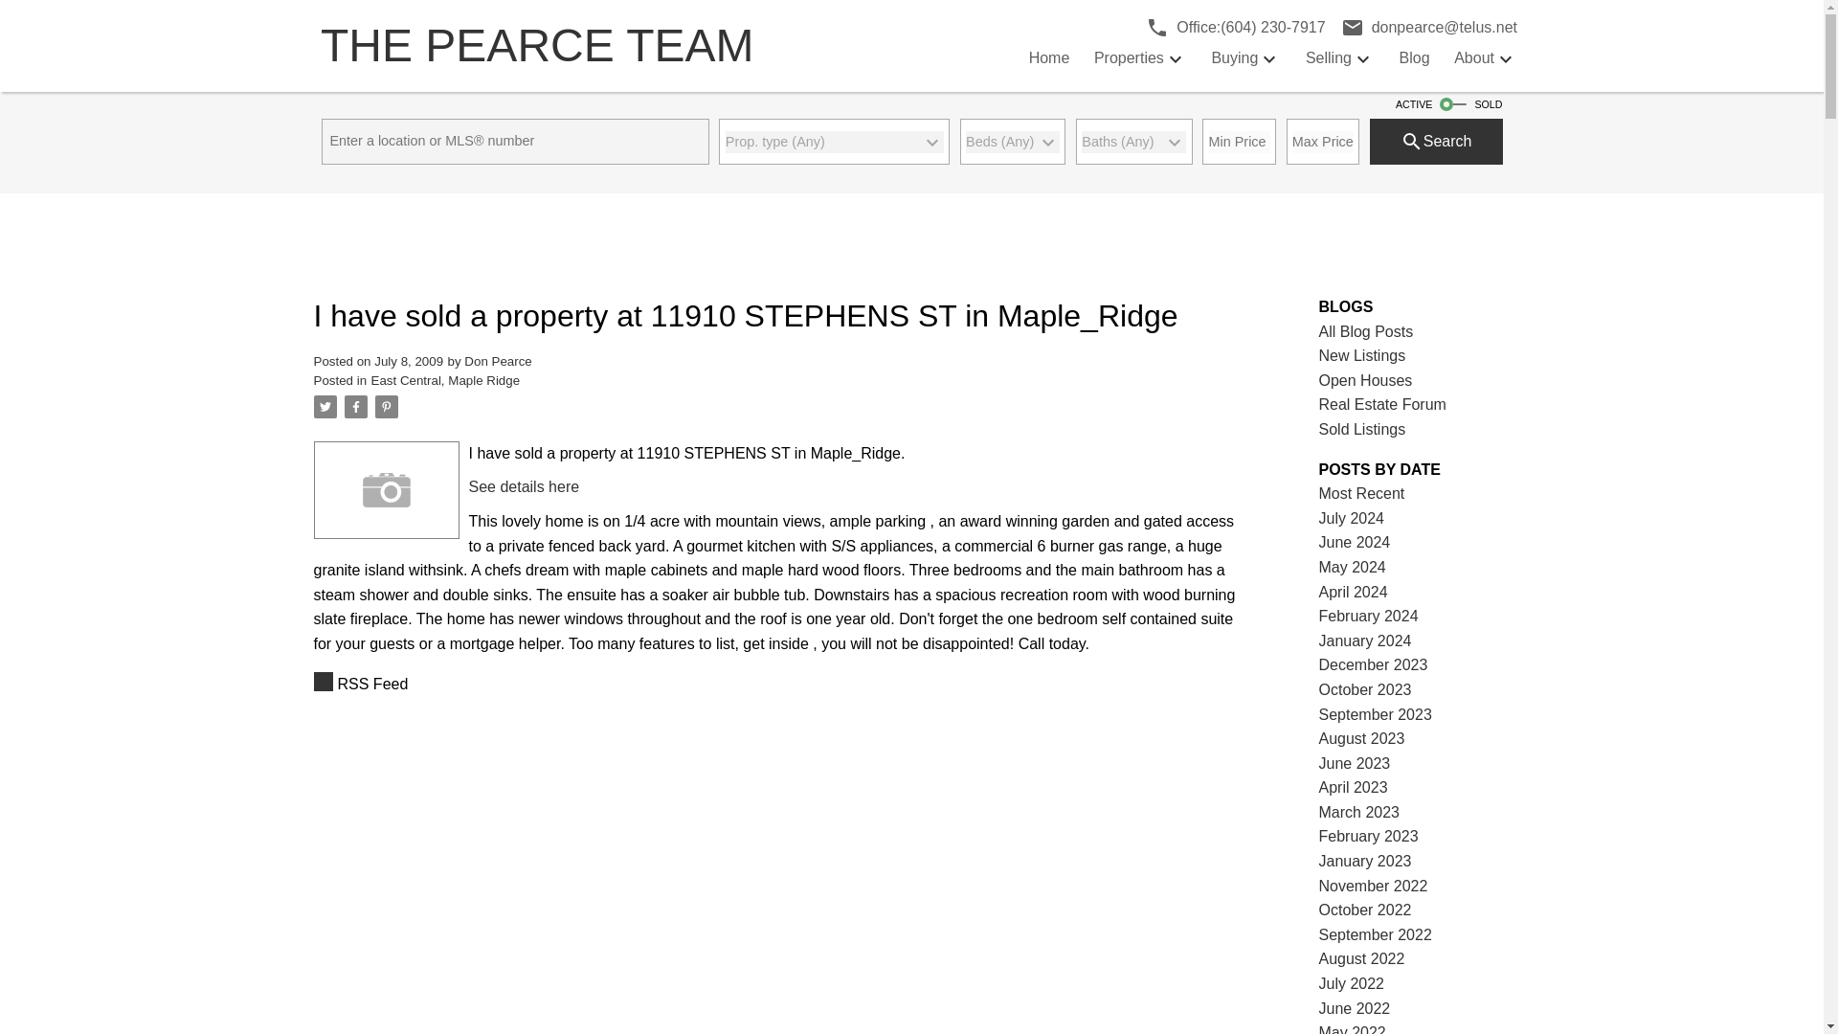 This screenshot has width=1838, height=1034. I want to click on Sold Listings, so click(1362, 429).